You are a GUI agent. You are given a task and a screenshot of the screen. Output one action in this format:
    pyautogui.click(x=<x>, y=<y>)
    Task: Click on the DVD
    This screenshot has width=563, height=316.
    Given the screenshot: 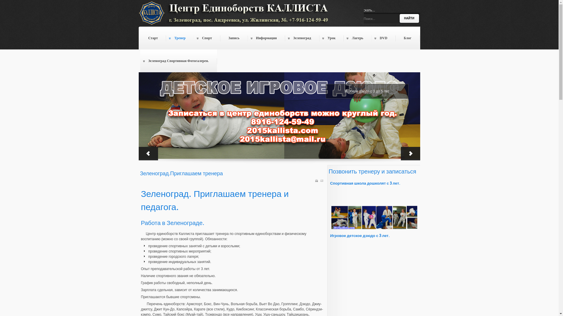 What is the action you would take?
    pyautogui.click(x=384, y=38)
    